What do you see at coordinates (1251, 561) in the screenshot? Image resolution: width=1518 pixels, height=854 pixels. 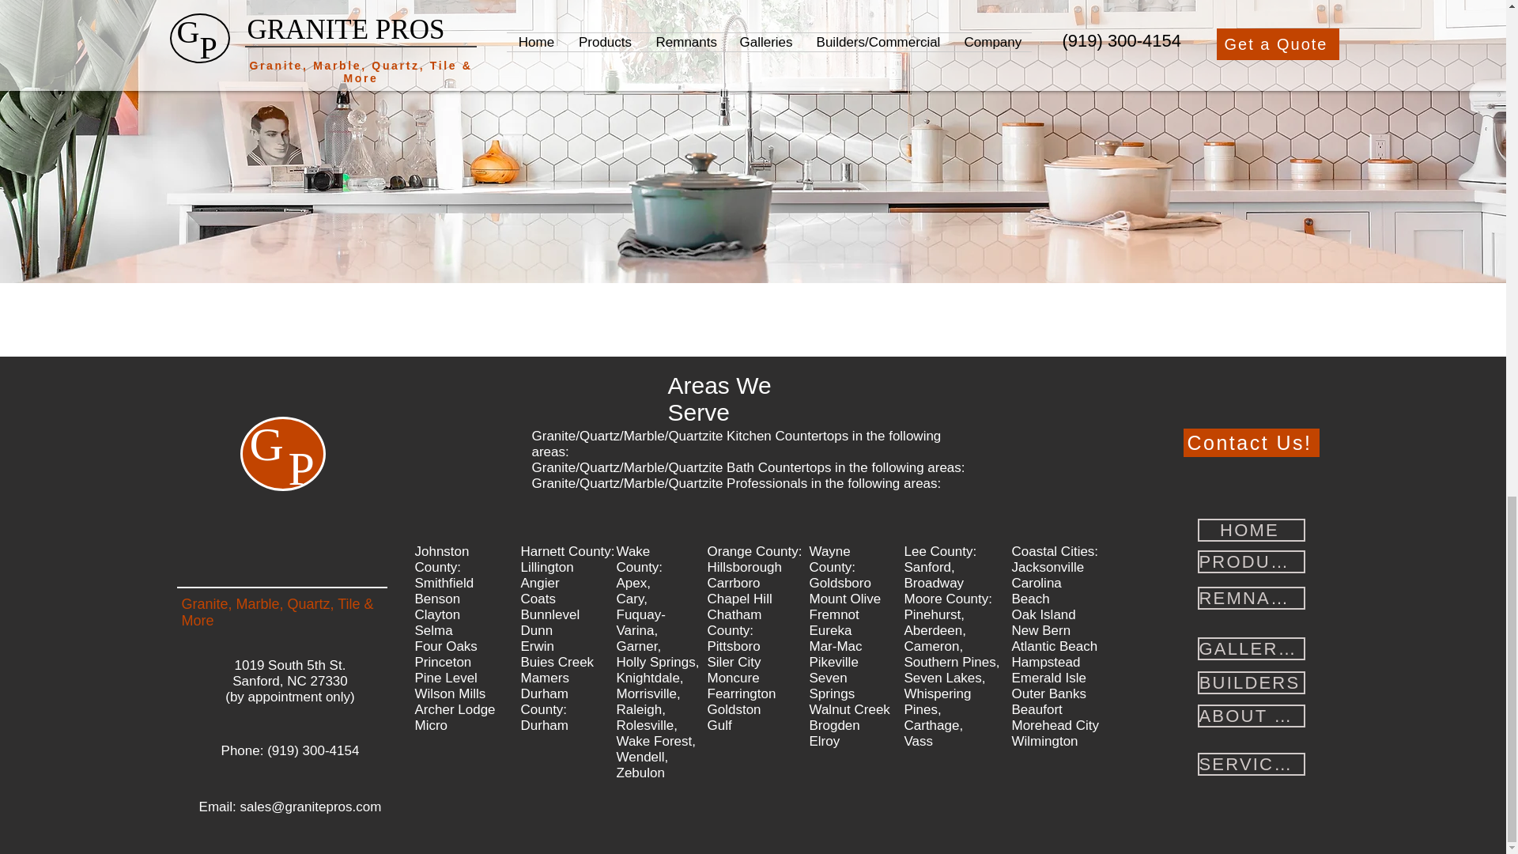 I see `PRODUCTS` at bounding box center [1251, 561].